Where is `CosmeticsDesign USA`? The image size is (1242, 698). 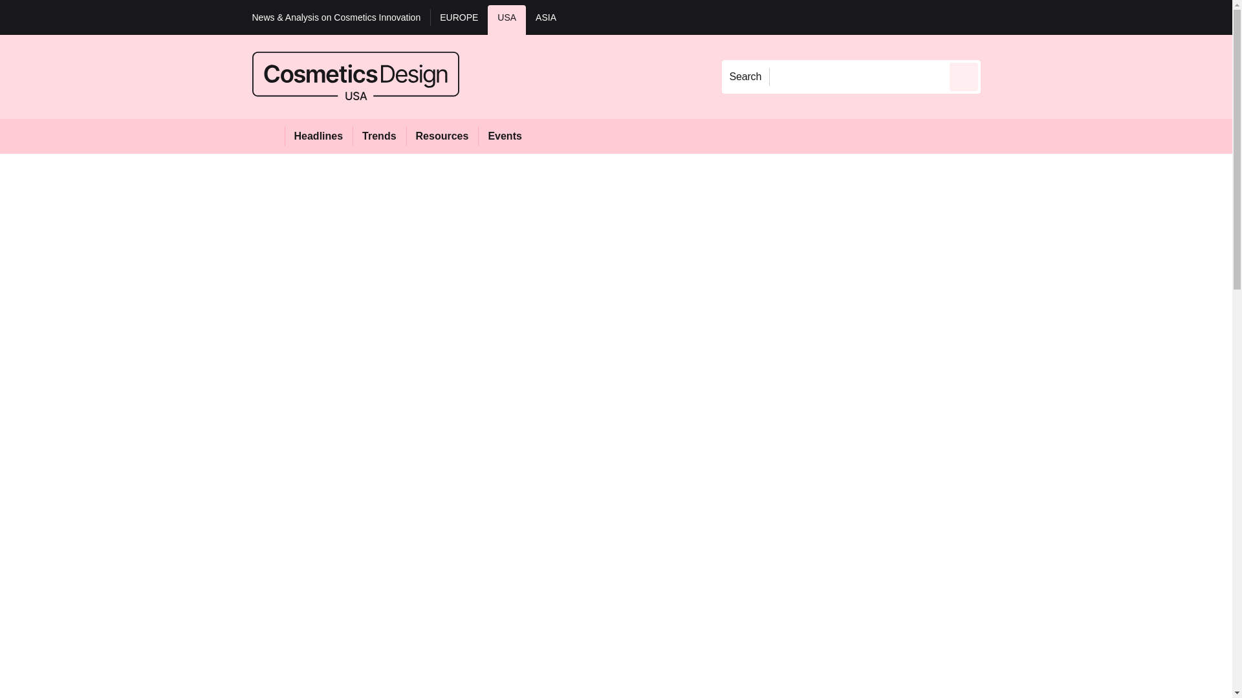 CosmeticsDesign USA is located at coordinates (356, 76).